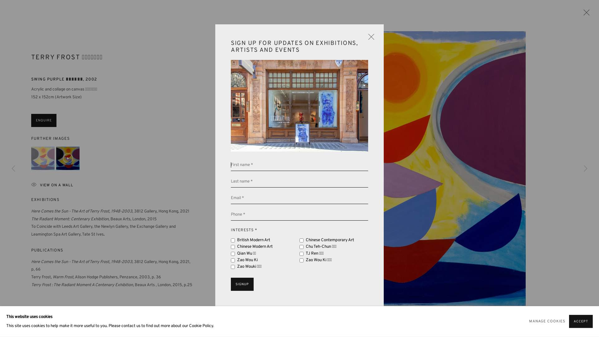  Describe the element at coordinates (585, 14) in the screenshot. I see `Close` at that location.